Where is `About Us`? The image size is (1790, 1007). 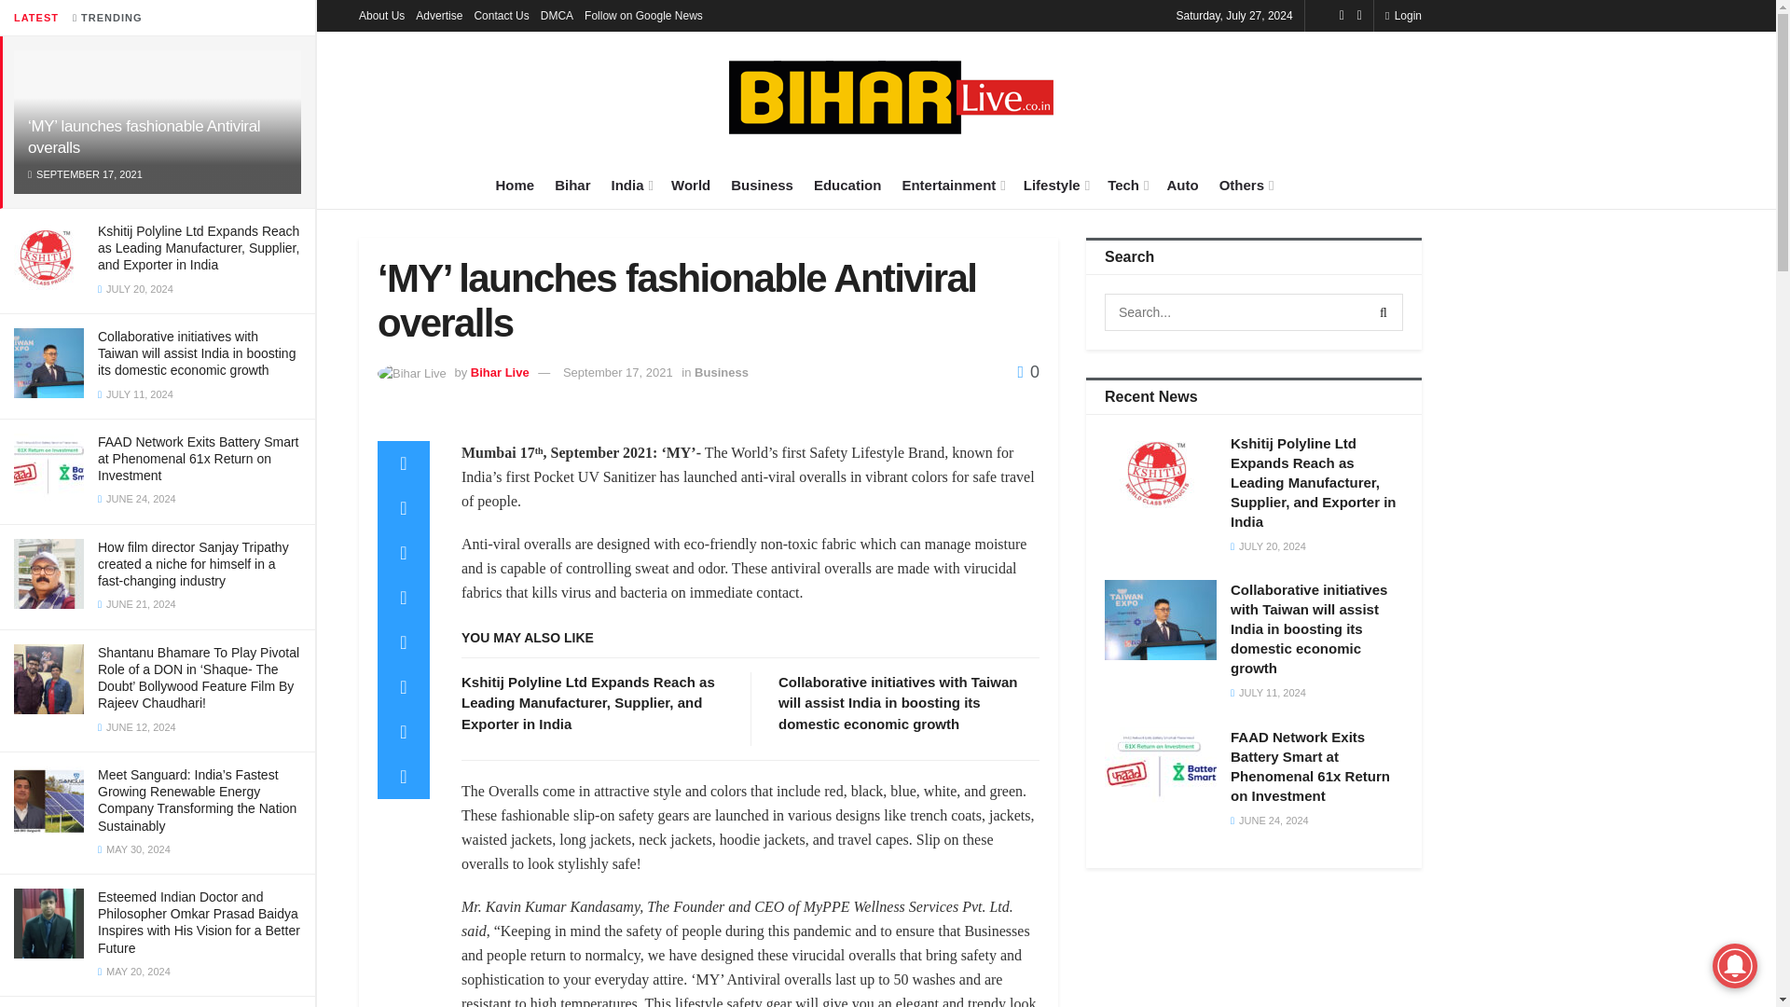 About Us is located at coordinates (381, 15).